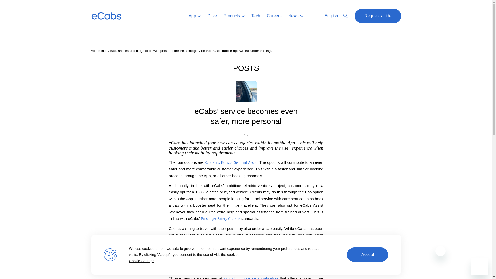  What do you see at coordinates (220, 219) in the screenshot?
I see `Passenger Safety Charter` at bounding box center [220, 219].